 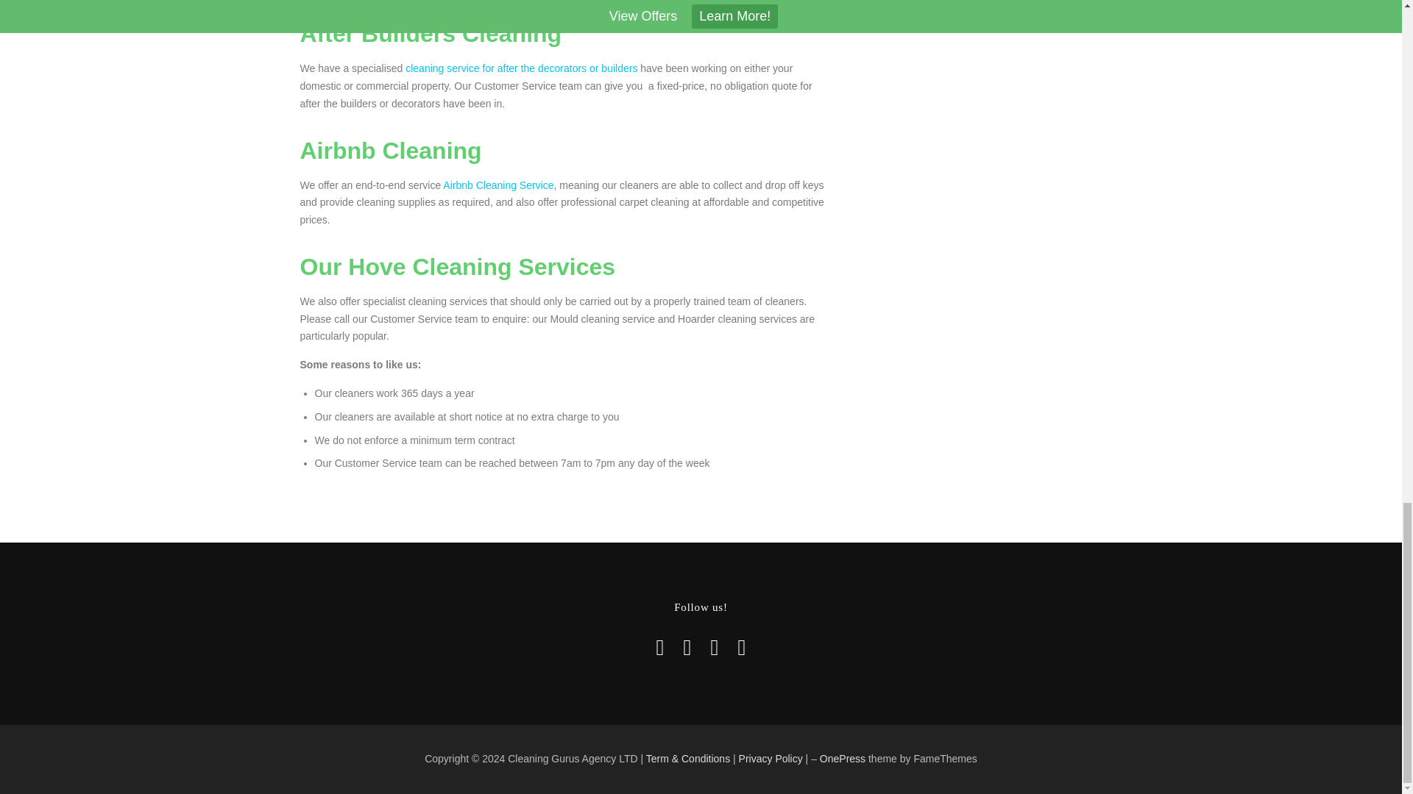 I want to click on Privacy Policy, so click(x=771, y=759).